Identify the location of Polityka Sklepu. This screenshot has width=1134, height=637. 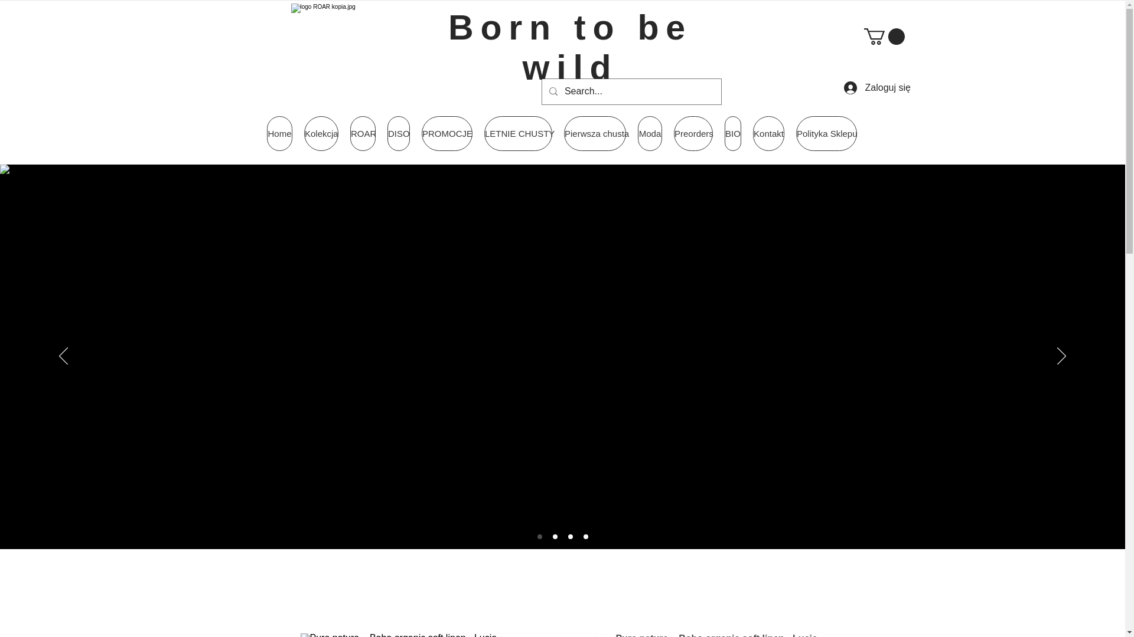
(826, 133).